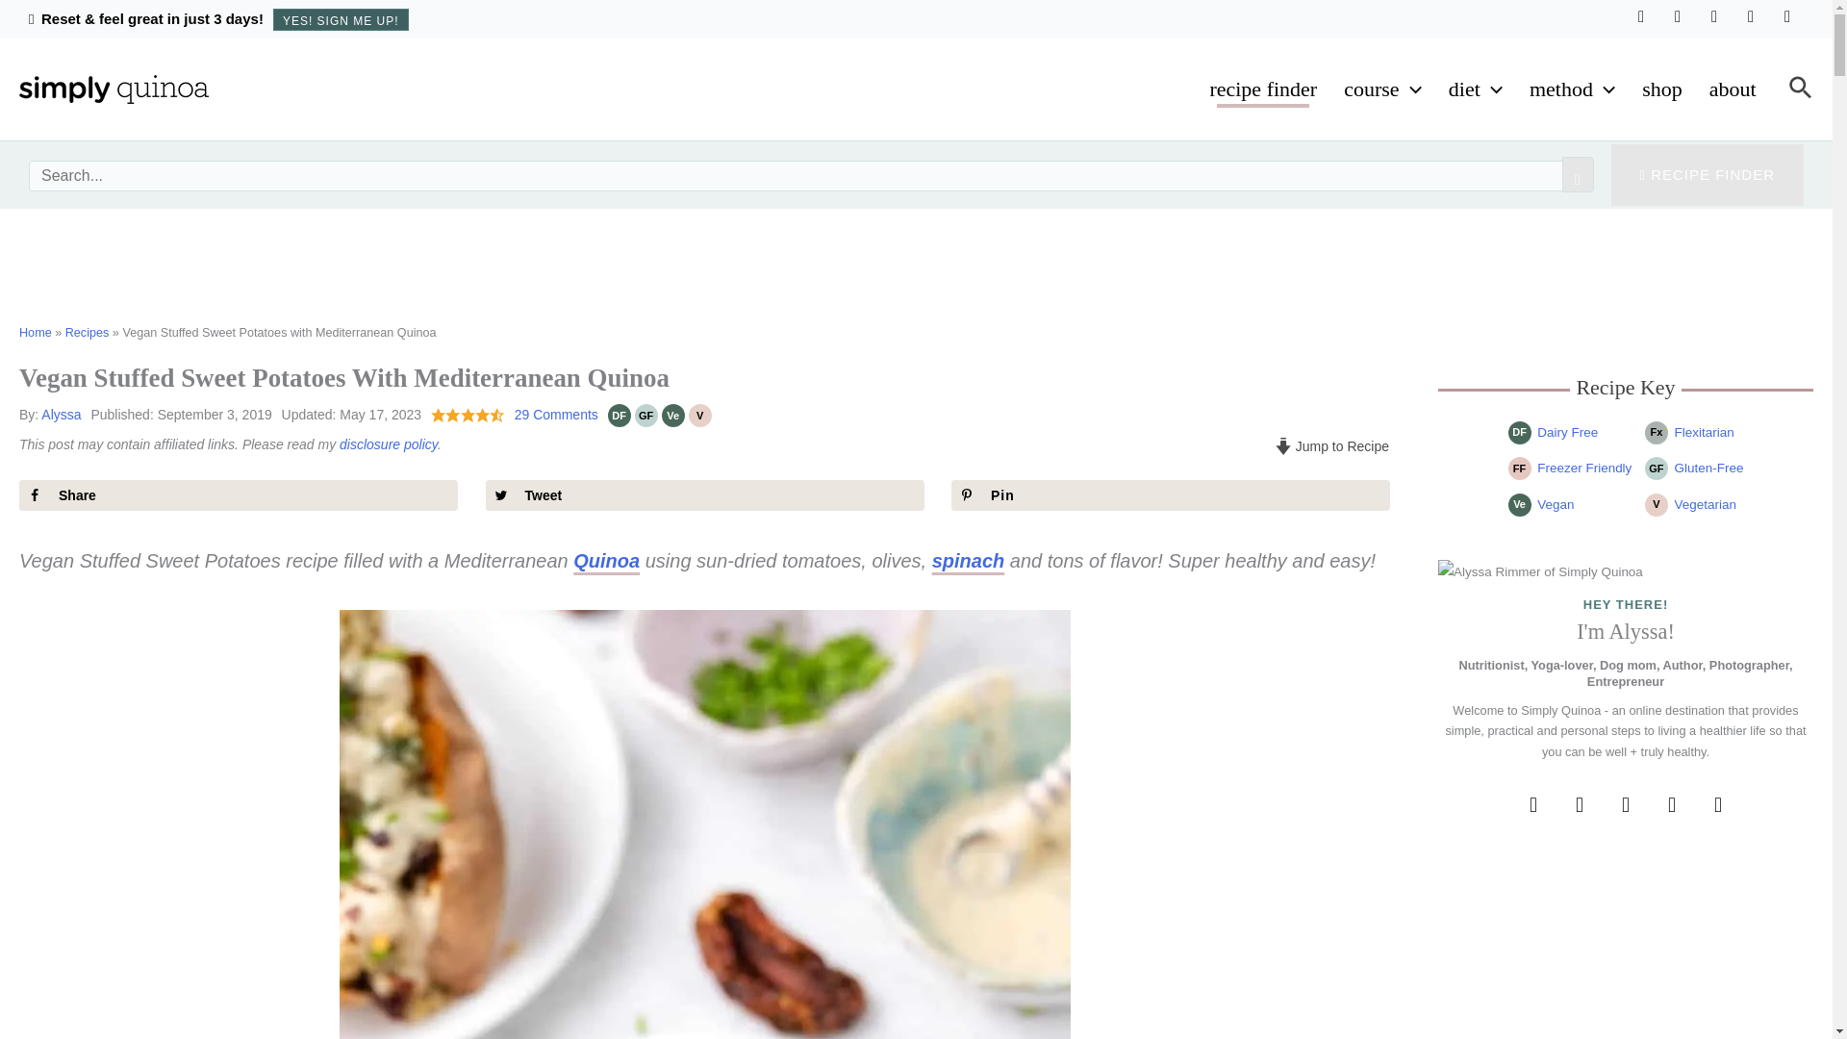 Image resolution: width=1847 pixels, height=1039 pixels. Describe the element at coordinates (61, 414) in the screenshot. I see `Posts by Alyssa` at that location.